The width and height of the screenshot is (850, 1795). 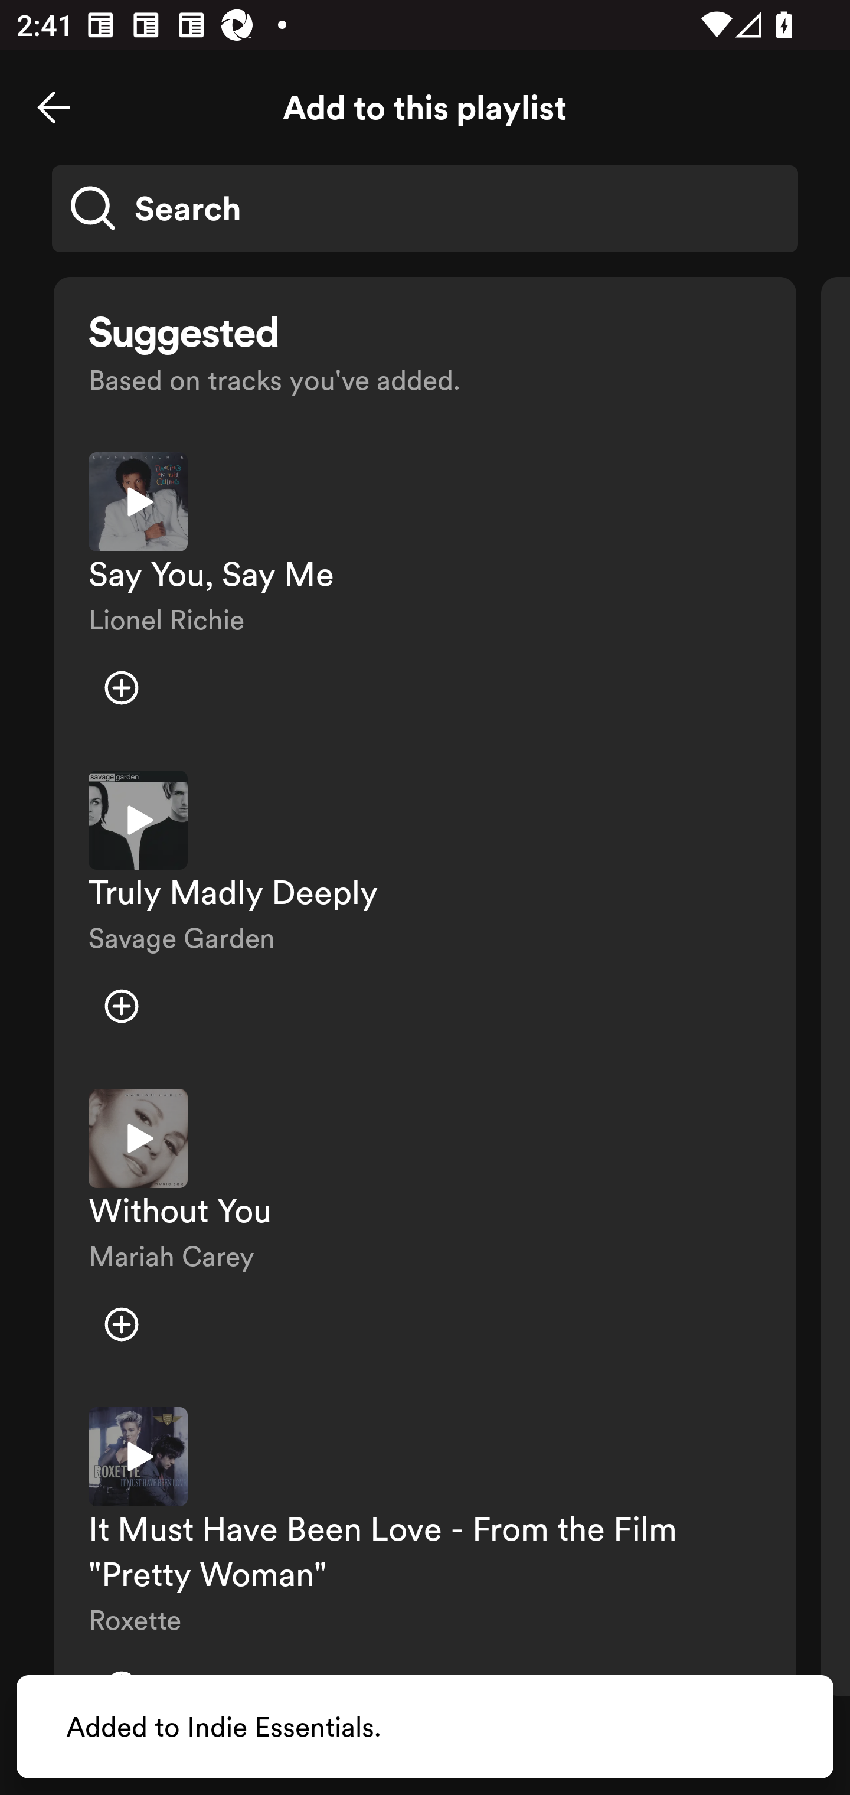 What do you see at coordinates (138, 820) in the screenshot?
I see `Play preview` at bounding box center [138, 820].